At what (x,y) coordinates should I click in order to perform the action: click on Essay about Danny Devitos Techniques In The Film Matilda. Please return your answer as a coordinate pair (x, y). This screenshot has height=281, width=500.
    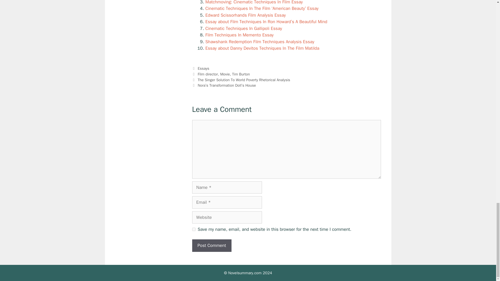
    Looking at the image, I should click on (262, 48).